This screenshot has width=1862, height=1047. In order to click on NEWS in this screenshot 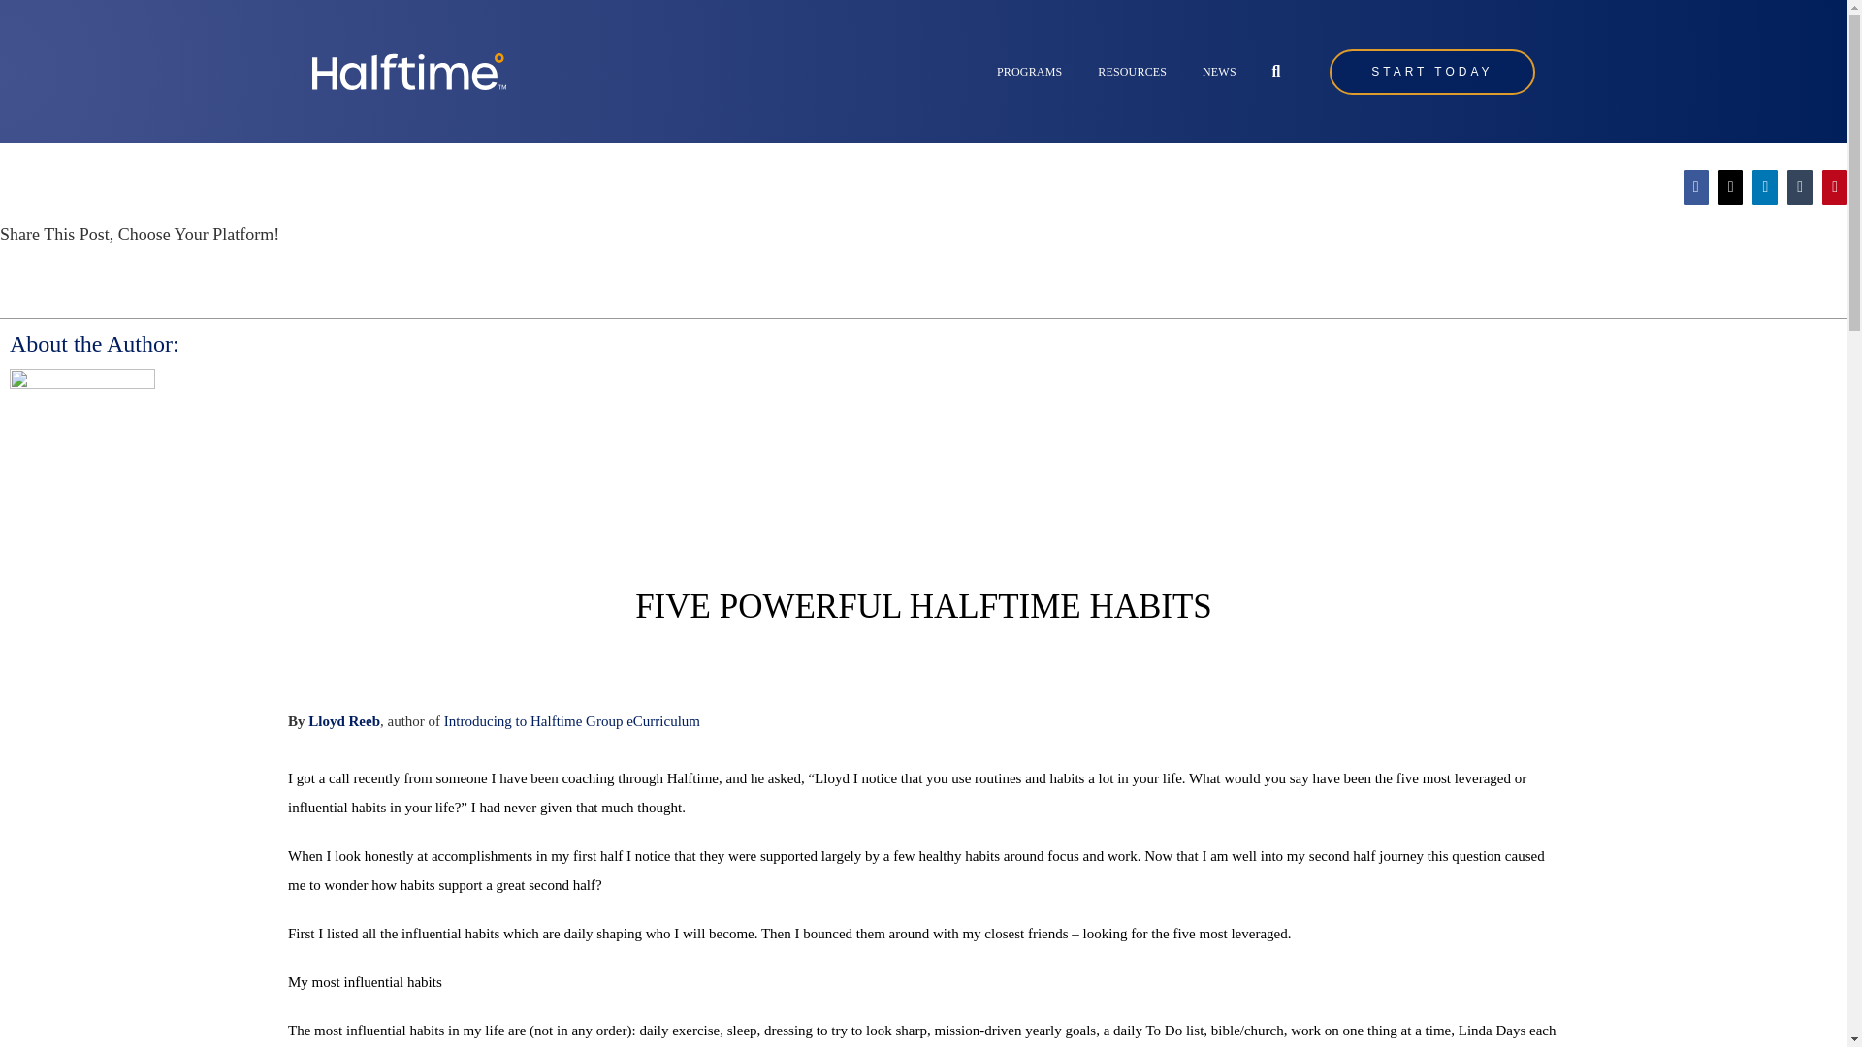, I will do `click(1219, 72)`.